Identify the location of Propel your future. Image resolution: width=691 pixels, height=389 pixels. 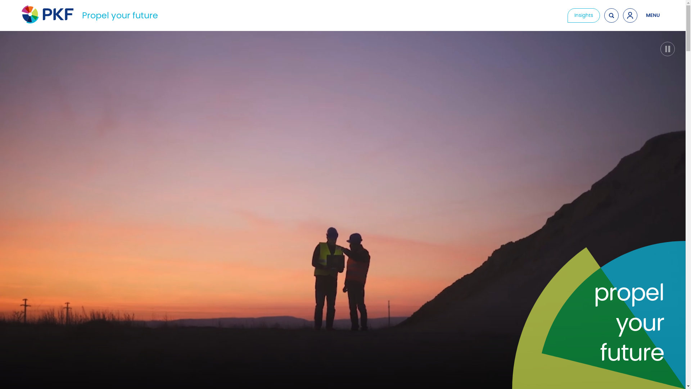
(120, 15).